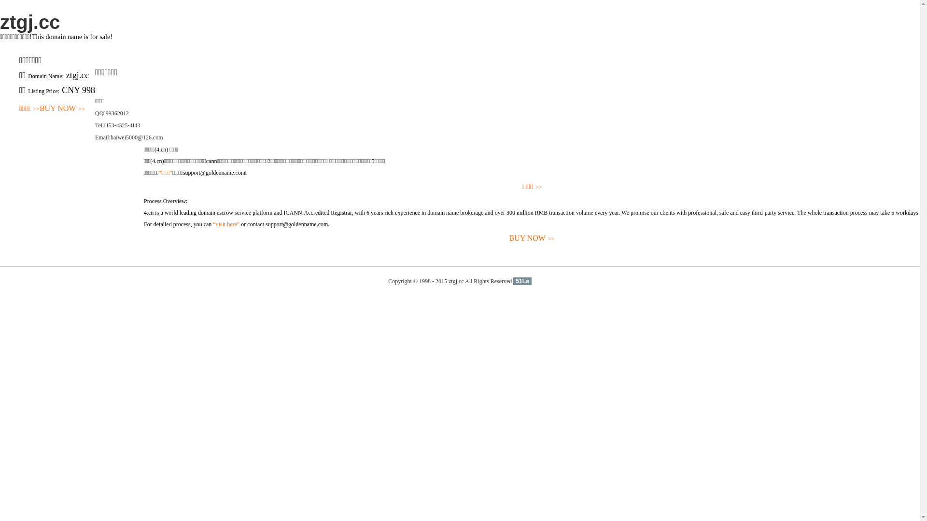 The height and width of the screenshot is (521, 927). What do you see at coordinates (532, 238) in the screenshot?
I see `BUY NOW>>` at bounding box center [532, 238].